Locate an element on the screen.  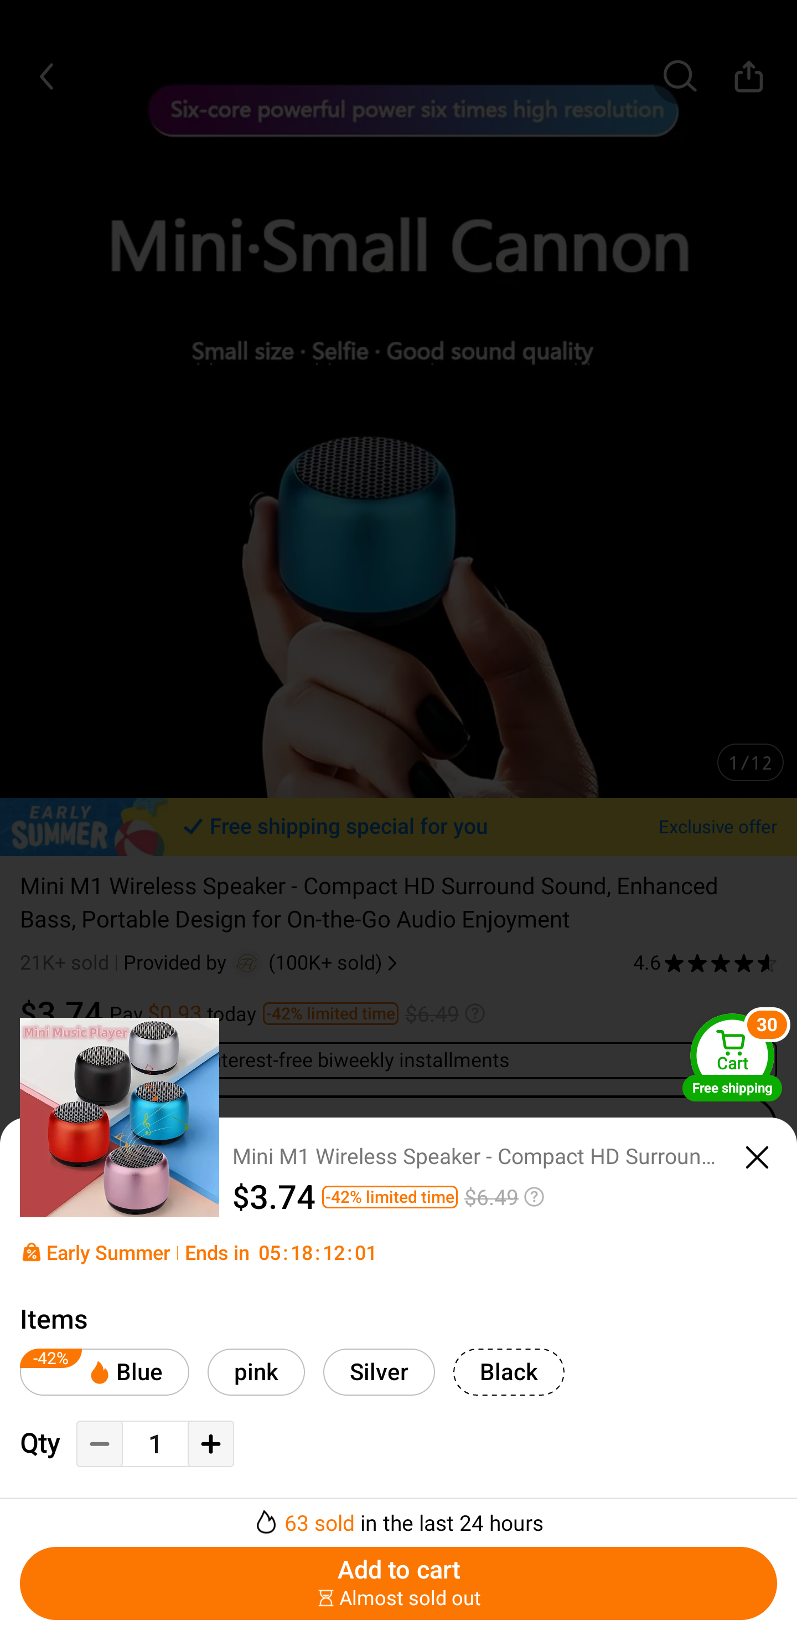
Decrease Quantity Button is located at coordinates (100, 1444).